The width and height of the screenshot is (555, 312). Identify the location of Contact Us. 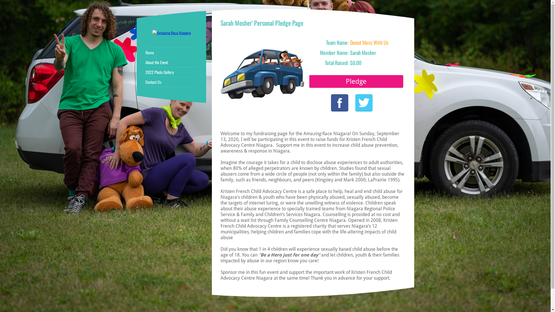
(171, 82).